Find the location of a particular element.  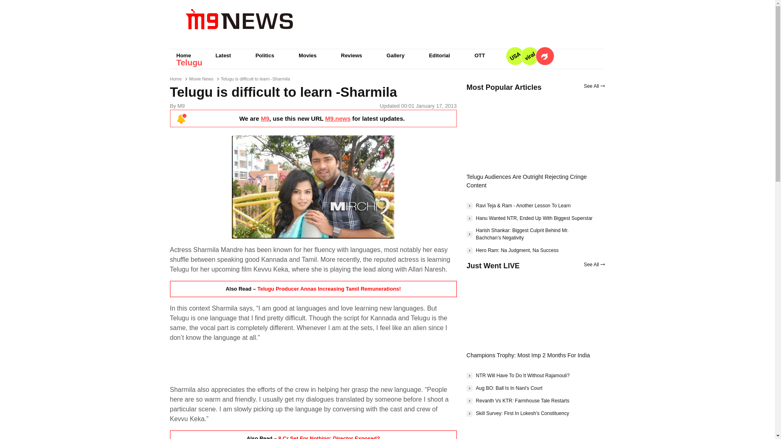

Gallery is located at coordinates (395, 55).